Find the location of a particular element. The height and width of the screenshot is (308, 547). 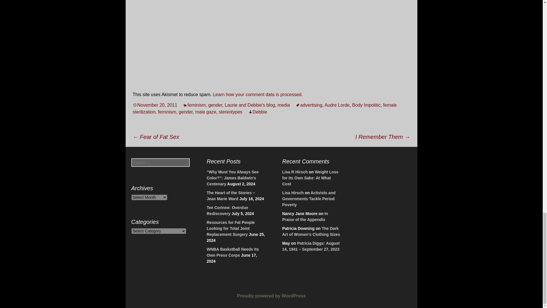

Audre Lorde is located at coordinates (337, 105).